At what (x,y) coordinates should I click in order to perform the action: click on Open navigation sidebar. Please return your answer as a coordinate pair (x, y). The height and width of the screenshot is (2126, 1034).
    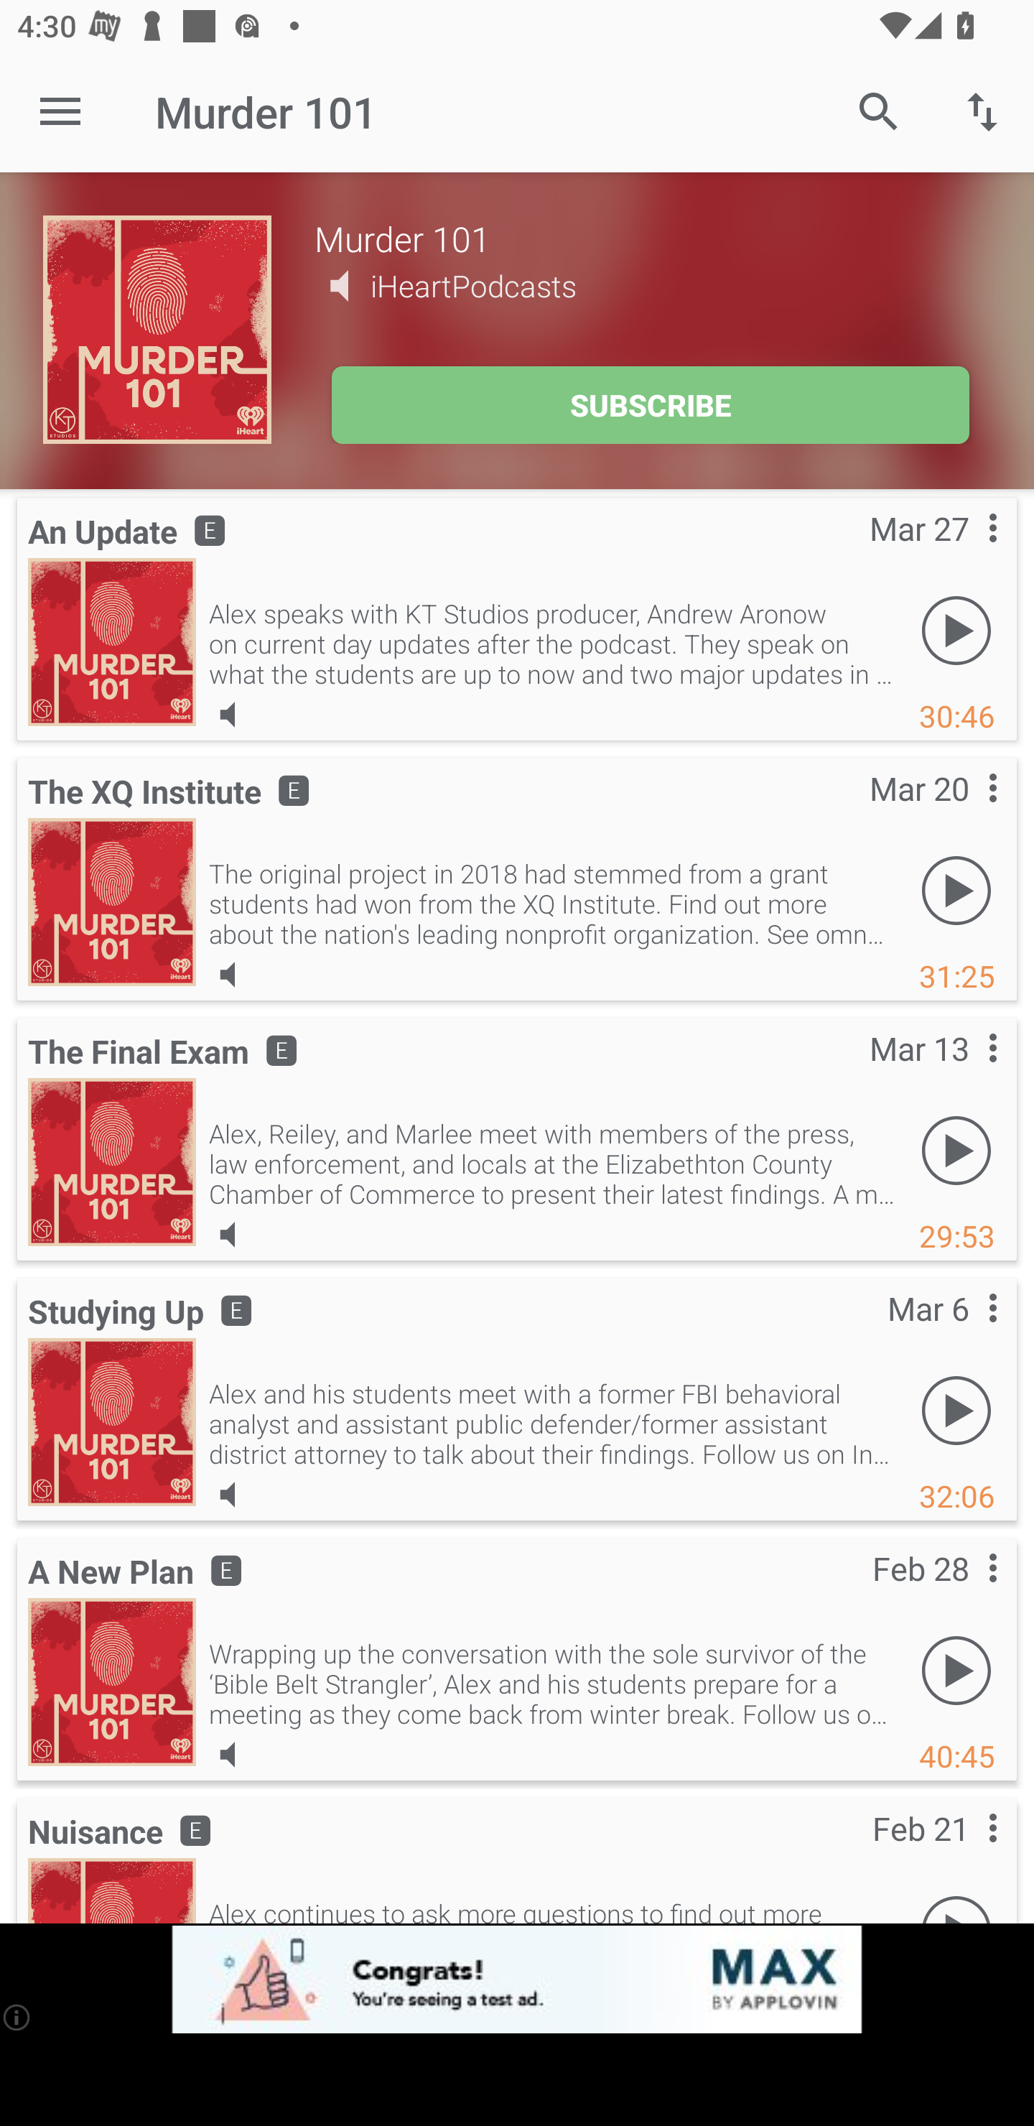
    Looking at the image, I should click on (60, 111).